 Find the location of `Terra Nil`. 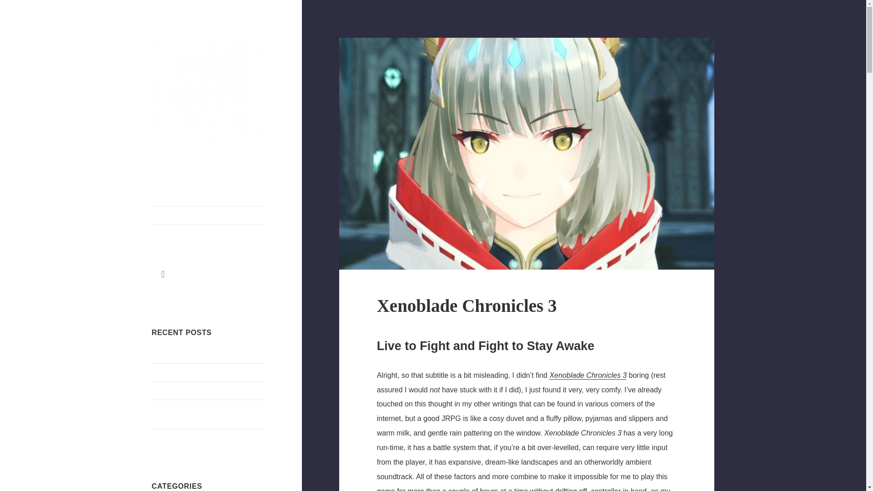

Terra Nil is located at coordinates (165, 355).